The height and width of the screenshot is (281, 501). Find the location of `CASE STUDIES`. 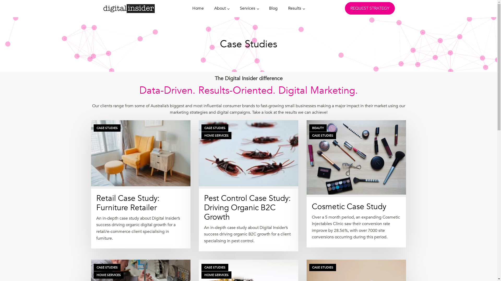

CASE STUDIES is located at coordinates (215, 128).